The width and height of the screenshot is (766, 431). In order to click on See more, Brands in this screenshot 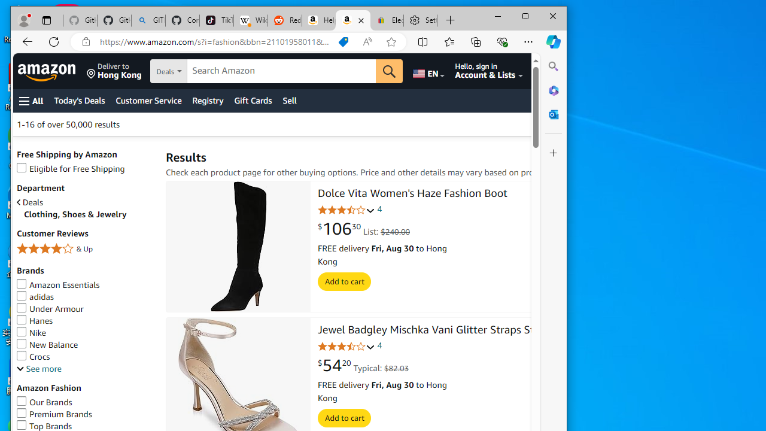, I will do `click(39, 369)`.